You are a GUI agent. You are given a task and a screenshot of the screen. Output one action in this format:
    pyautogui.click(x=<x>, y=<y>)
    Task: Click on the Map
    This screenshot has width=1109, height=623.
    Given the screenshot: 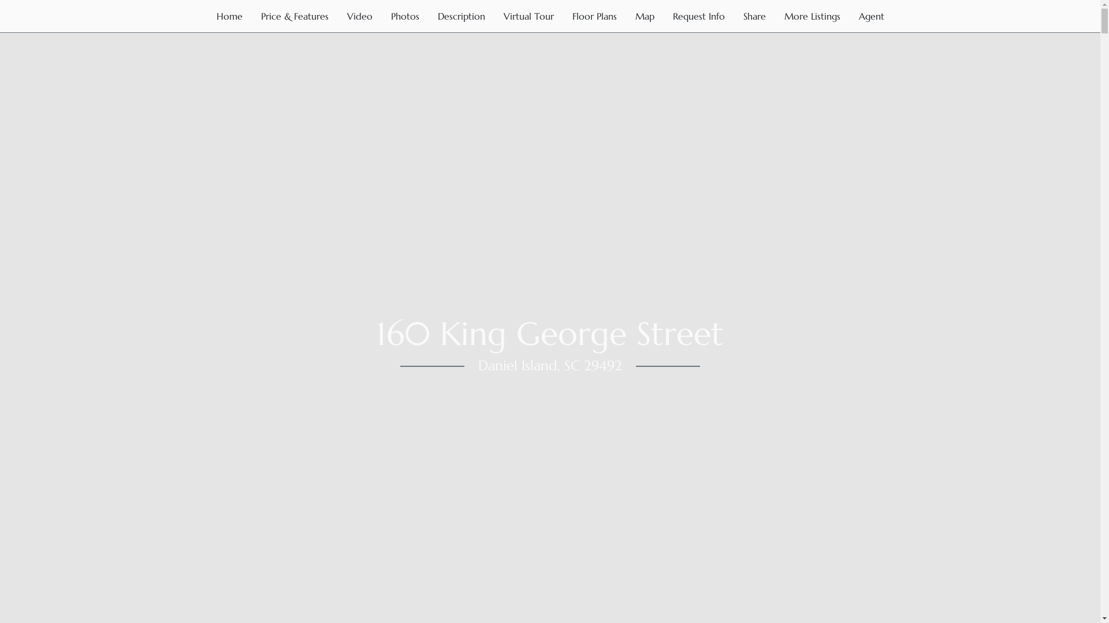 What is the action you would take?
    pyautogui.click(x=645, y=16)
    